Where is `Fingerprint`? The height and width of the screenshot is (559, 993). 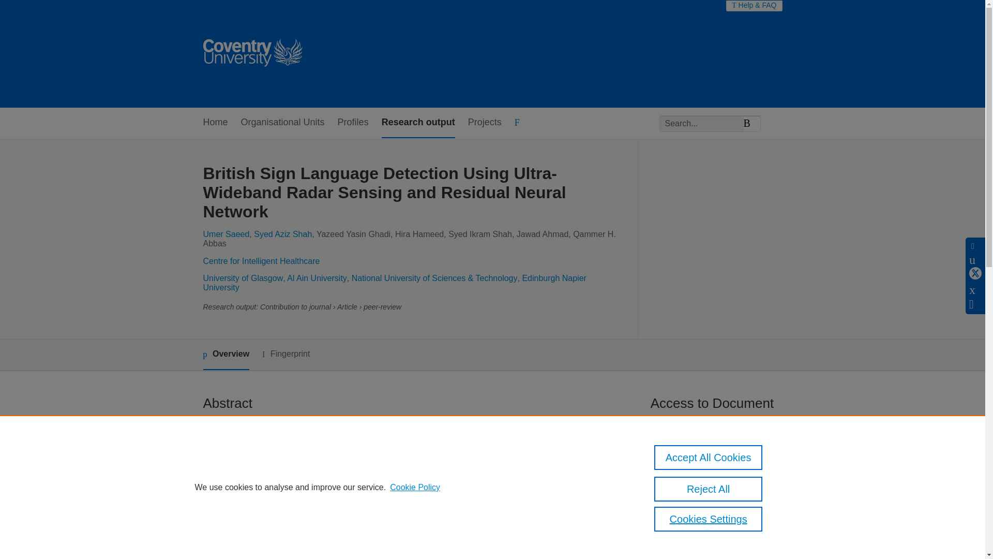
Fingerprint is located at coordinates (285, 354).